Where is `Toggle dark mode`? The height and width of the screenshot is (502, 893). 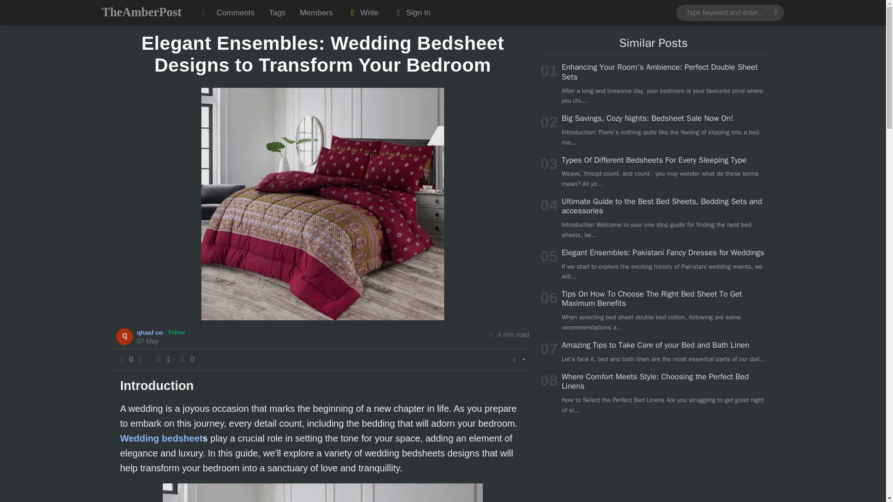 Toggle dark mode is located at coordinates (203, 13).